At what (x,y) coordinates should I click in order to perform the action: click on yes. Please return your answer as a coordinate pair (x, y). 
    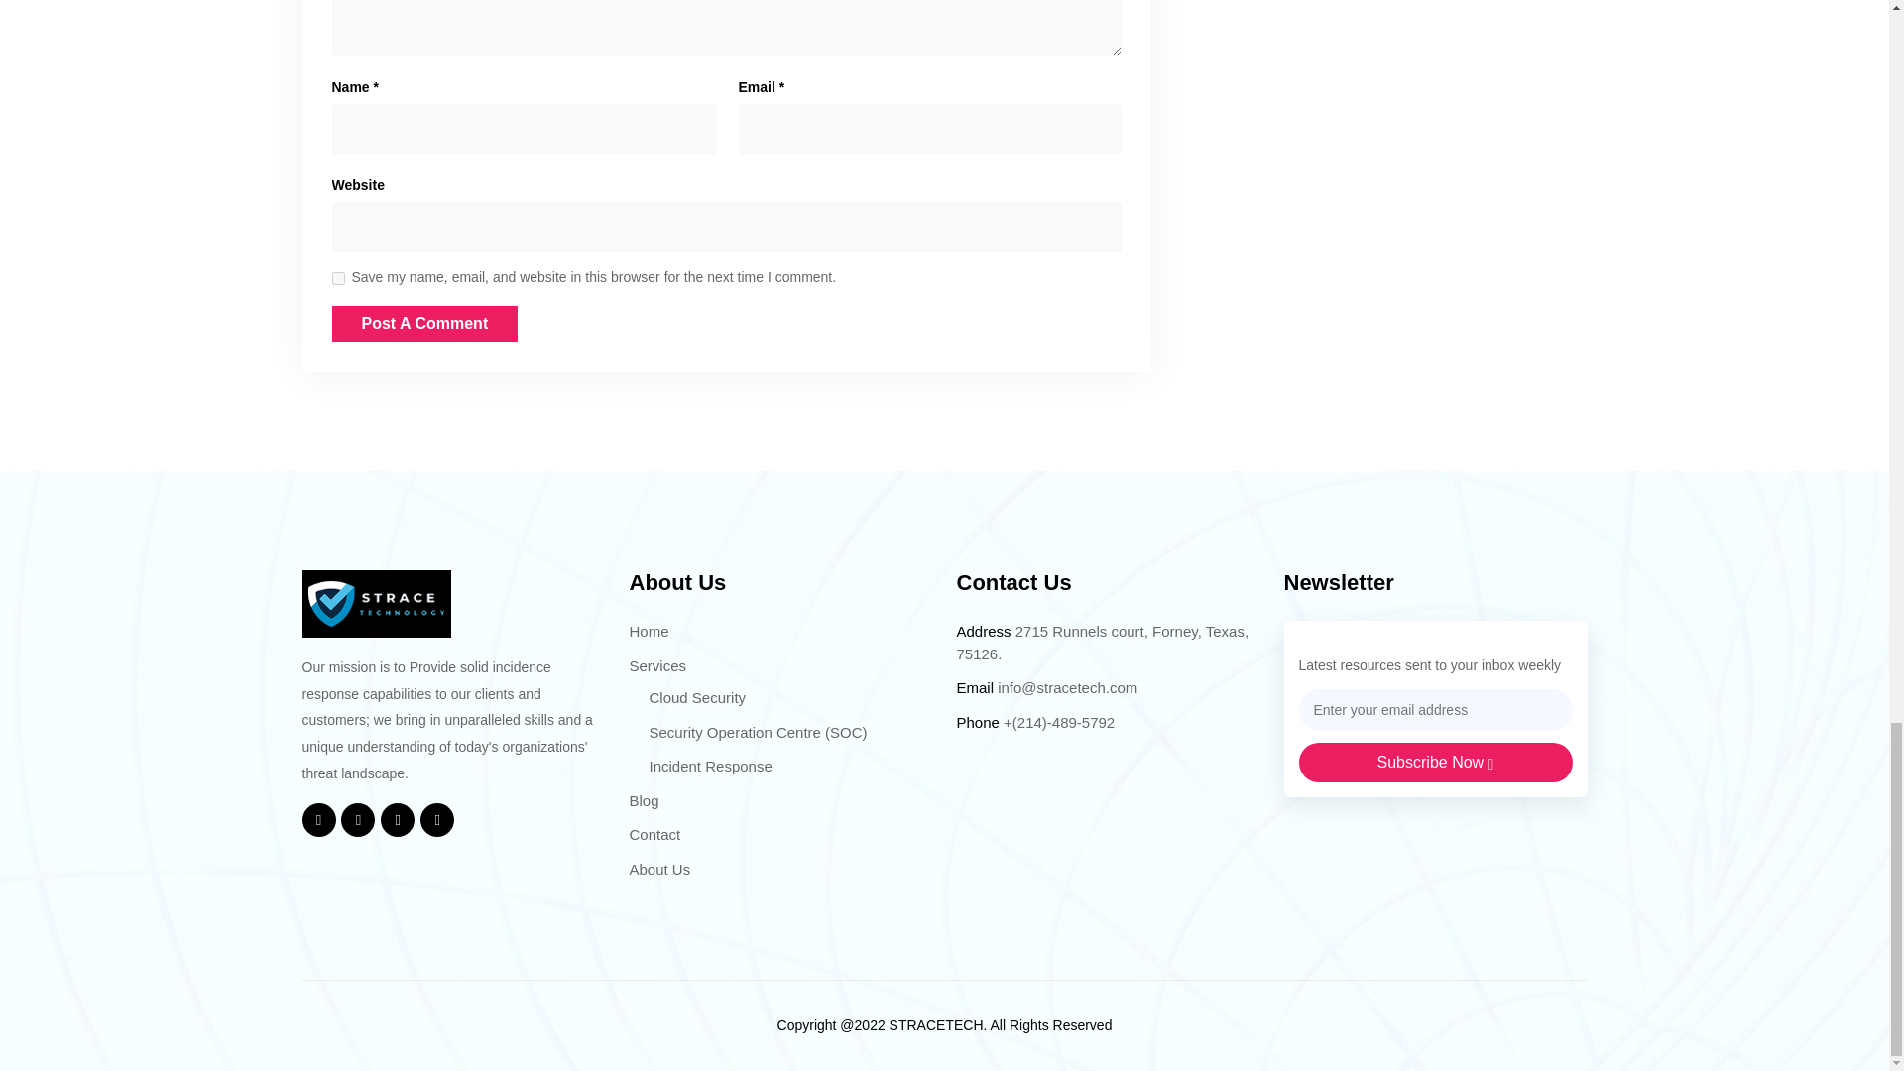
    Looking at the image, I should click on (337, 278).